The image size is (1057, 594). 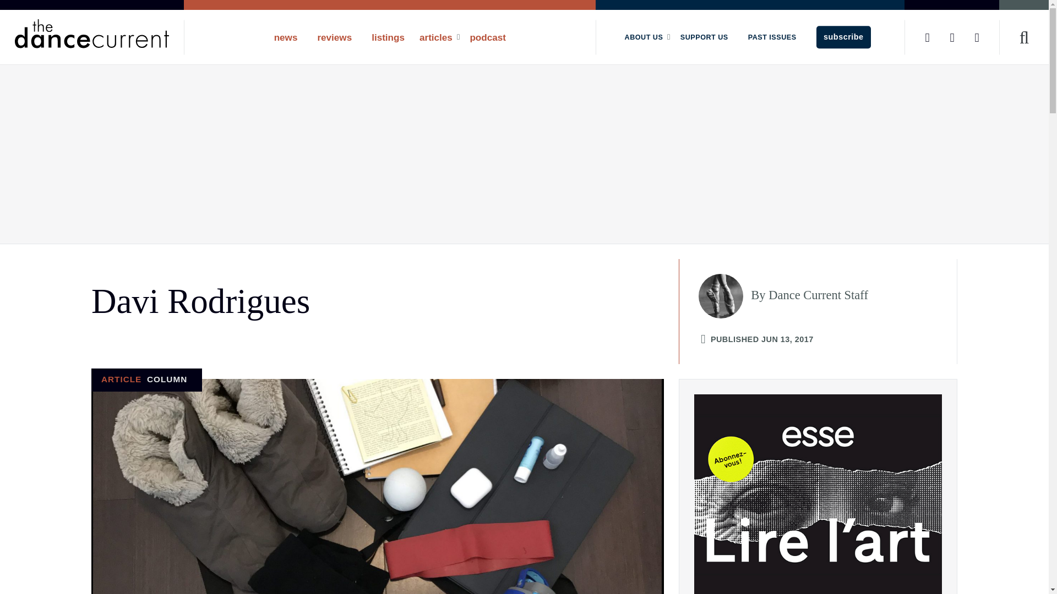 I want to click on listings, so click(x=388, y=37).